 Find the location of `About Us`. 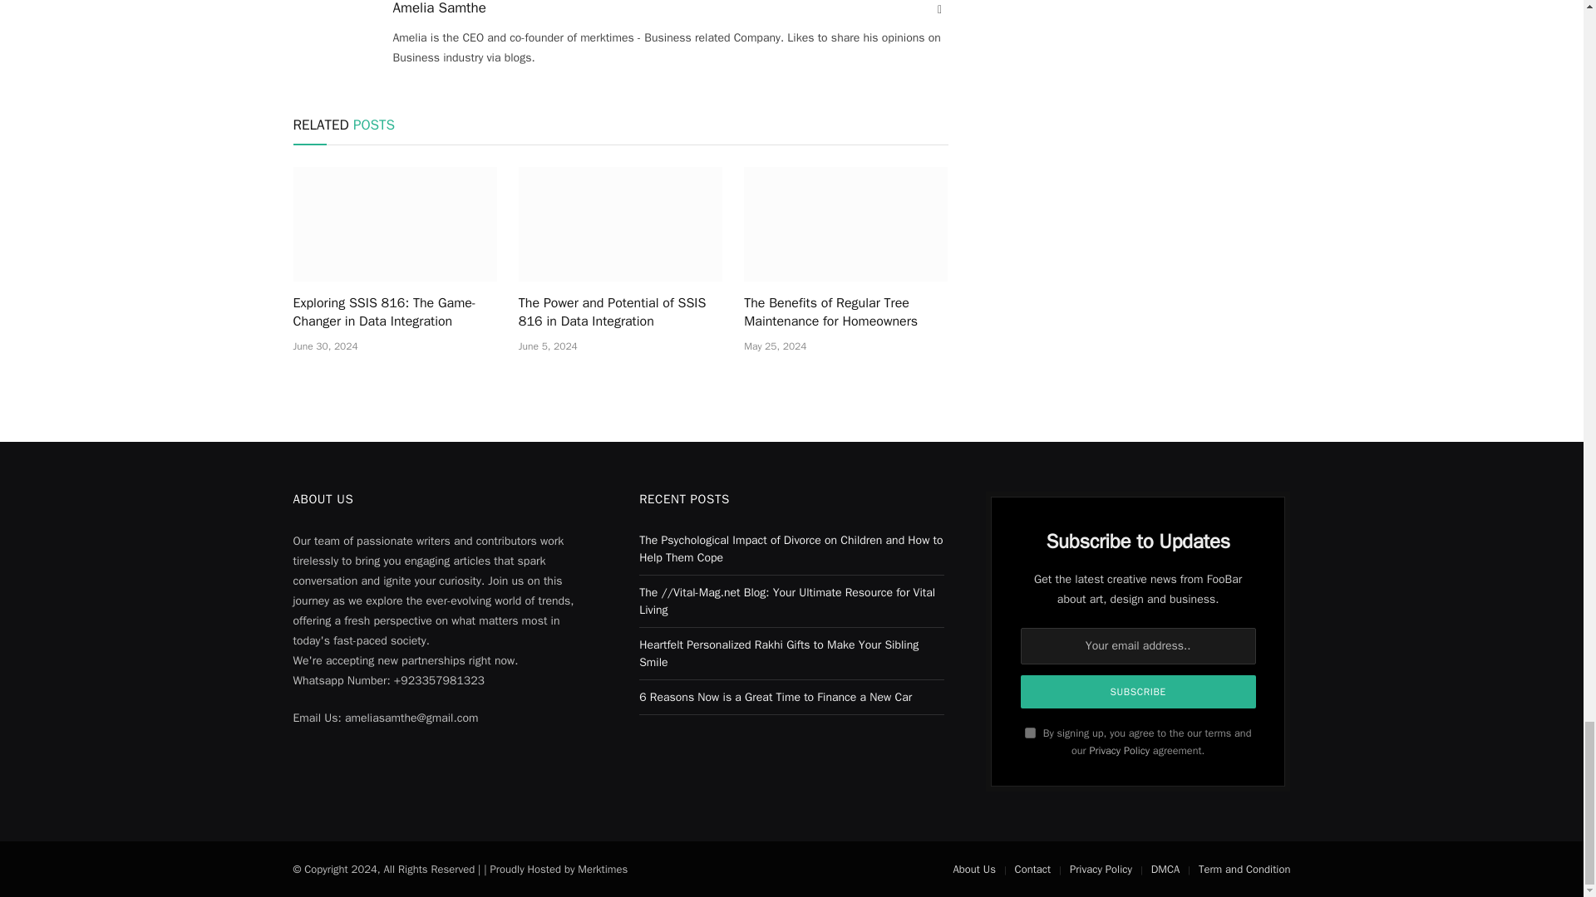

About Us is located at coordinates (973, 869).